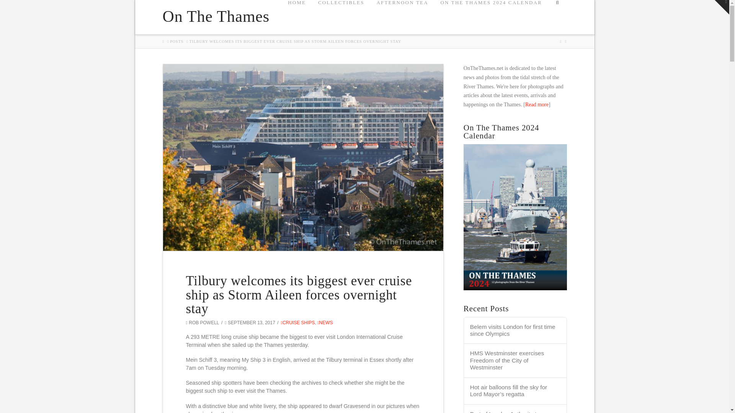 This screenshot has height=413, width=735. I want to click on CRUISE SHIPS, so click(298, 323).